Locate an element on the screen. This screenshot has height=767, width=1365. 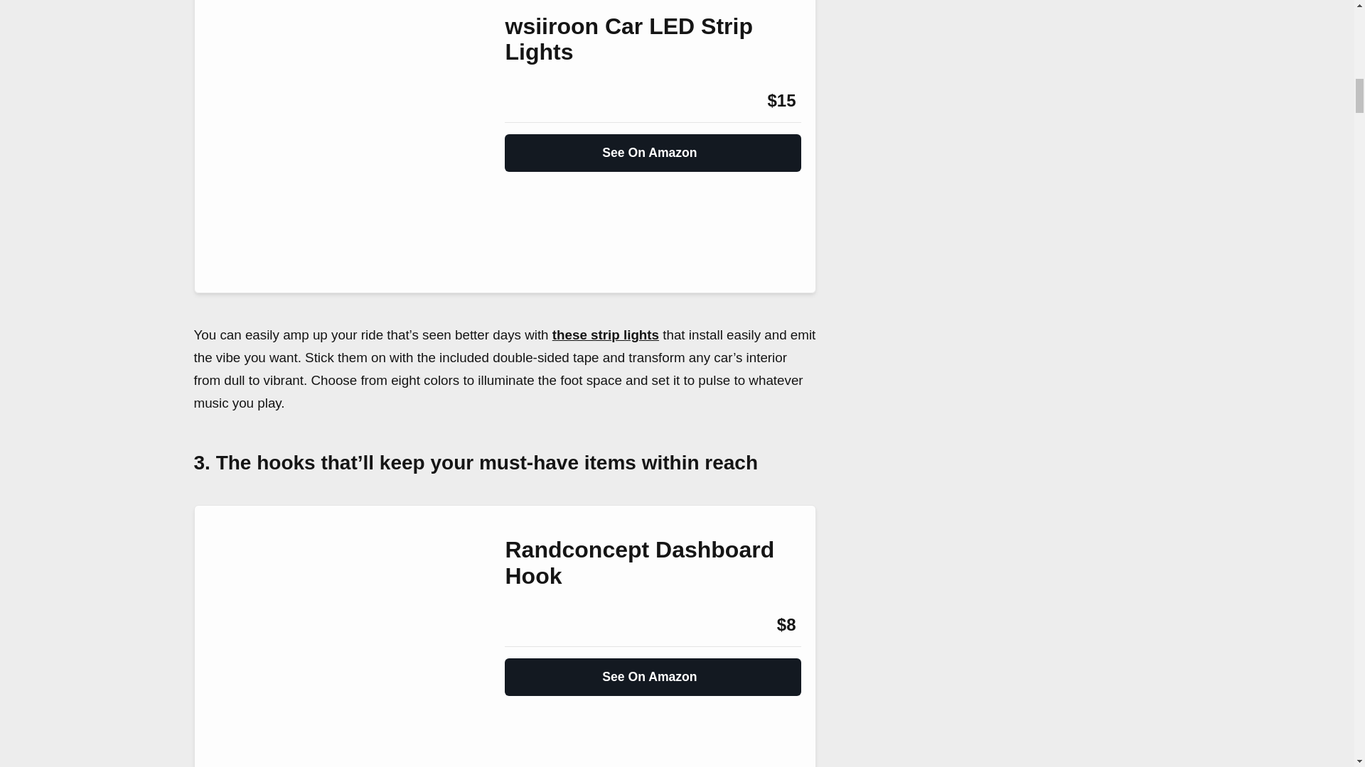
See On Amazon is located at coordinates (653, 146).